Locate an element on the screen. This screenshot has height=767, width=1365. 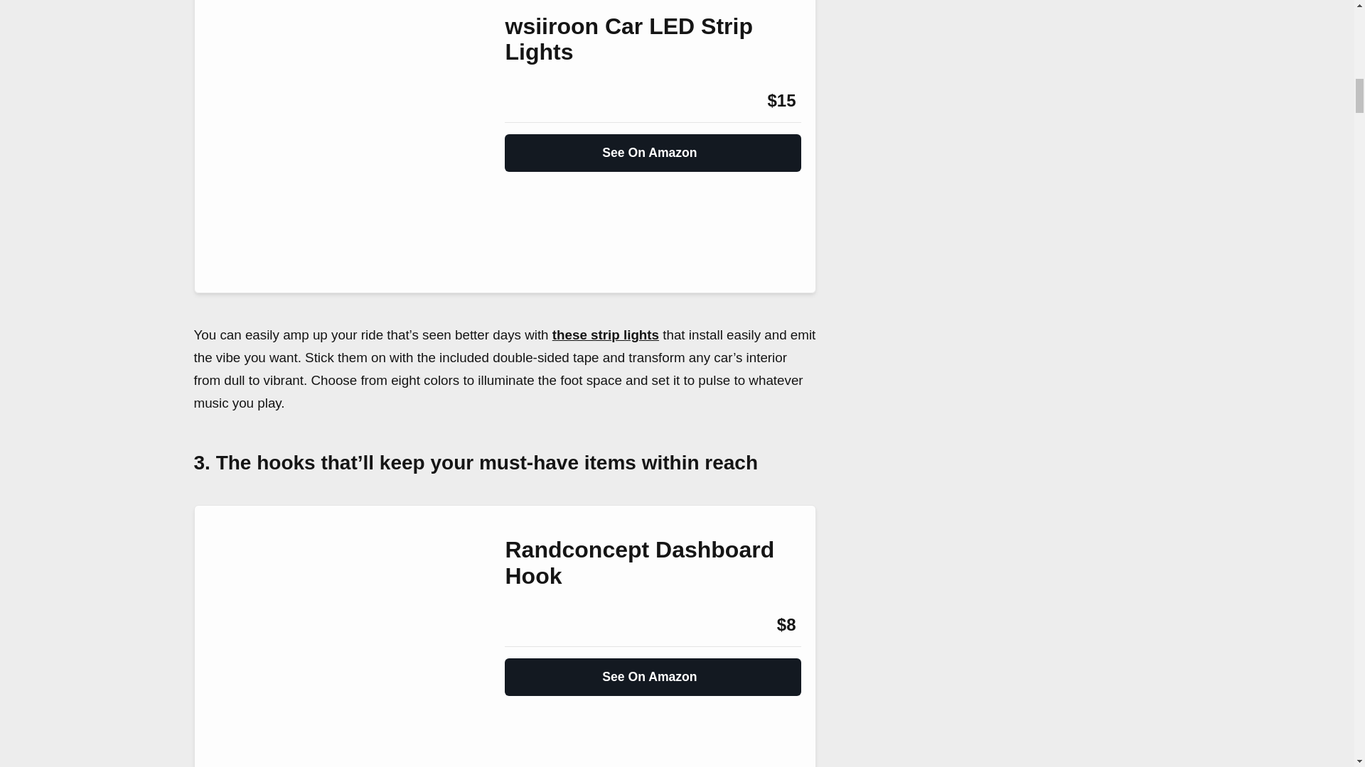
See On Amazon is located at coordinates (653, 146).